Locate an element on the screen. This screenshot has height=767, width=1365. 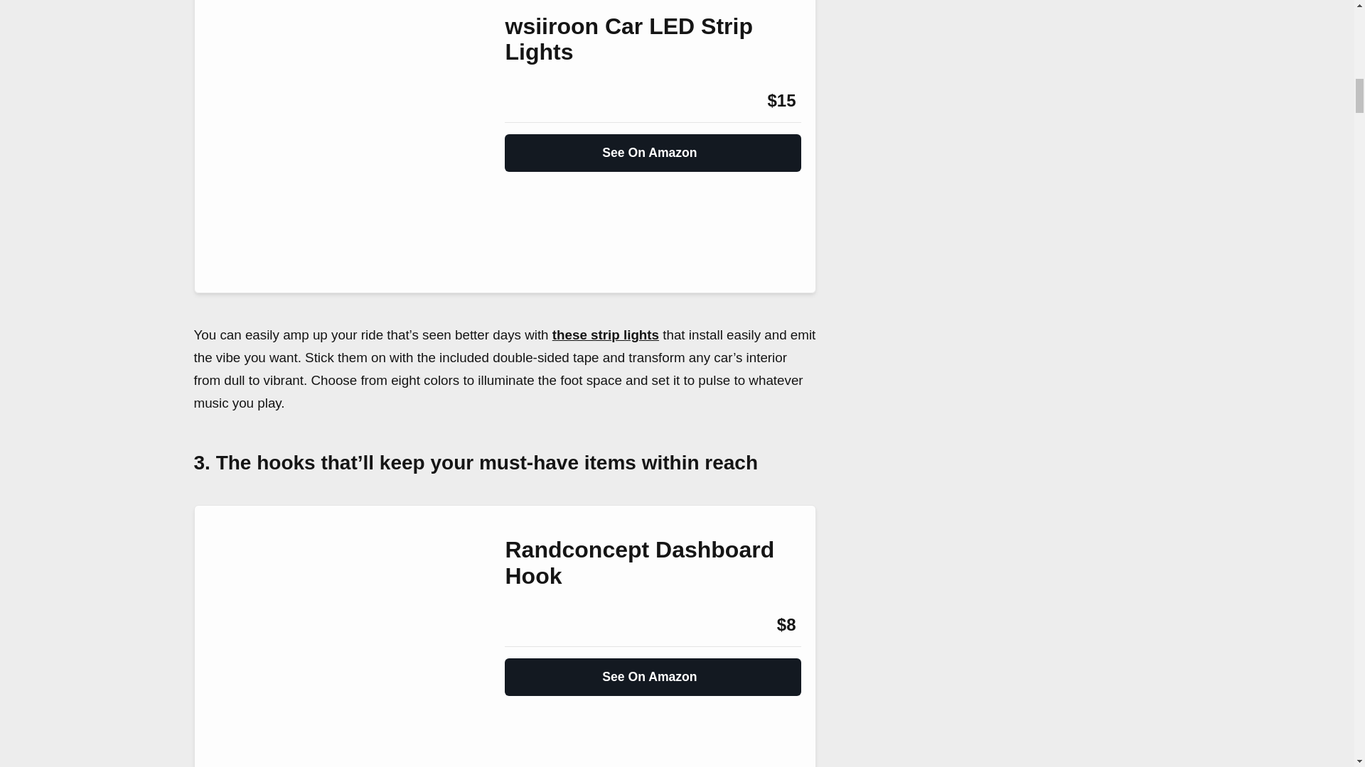
See On Amazon is located at coordinates (653, 146).